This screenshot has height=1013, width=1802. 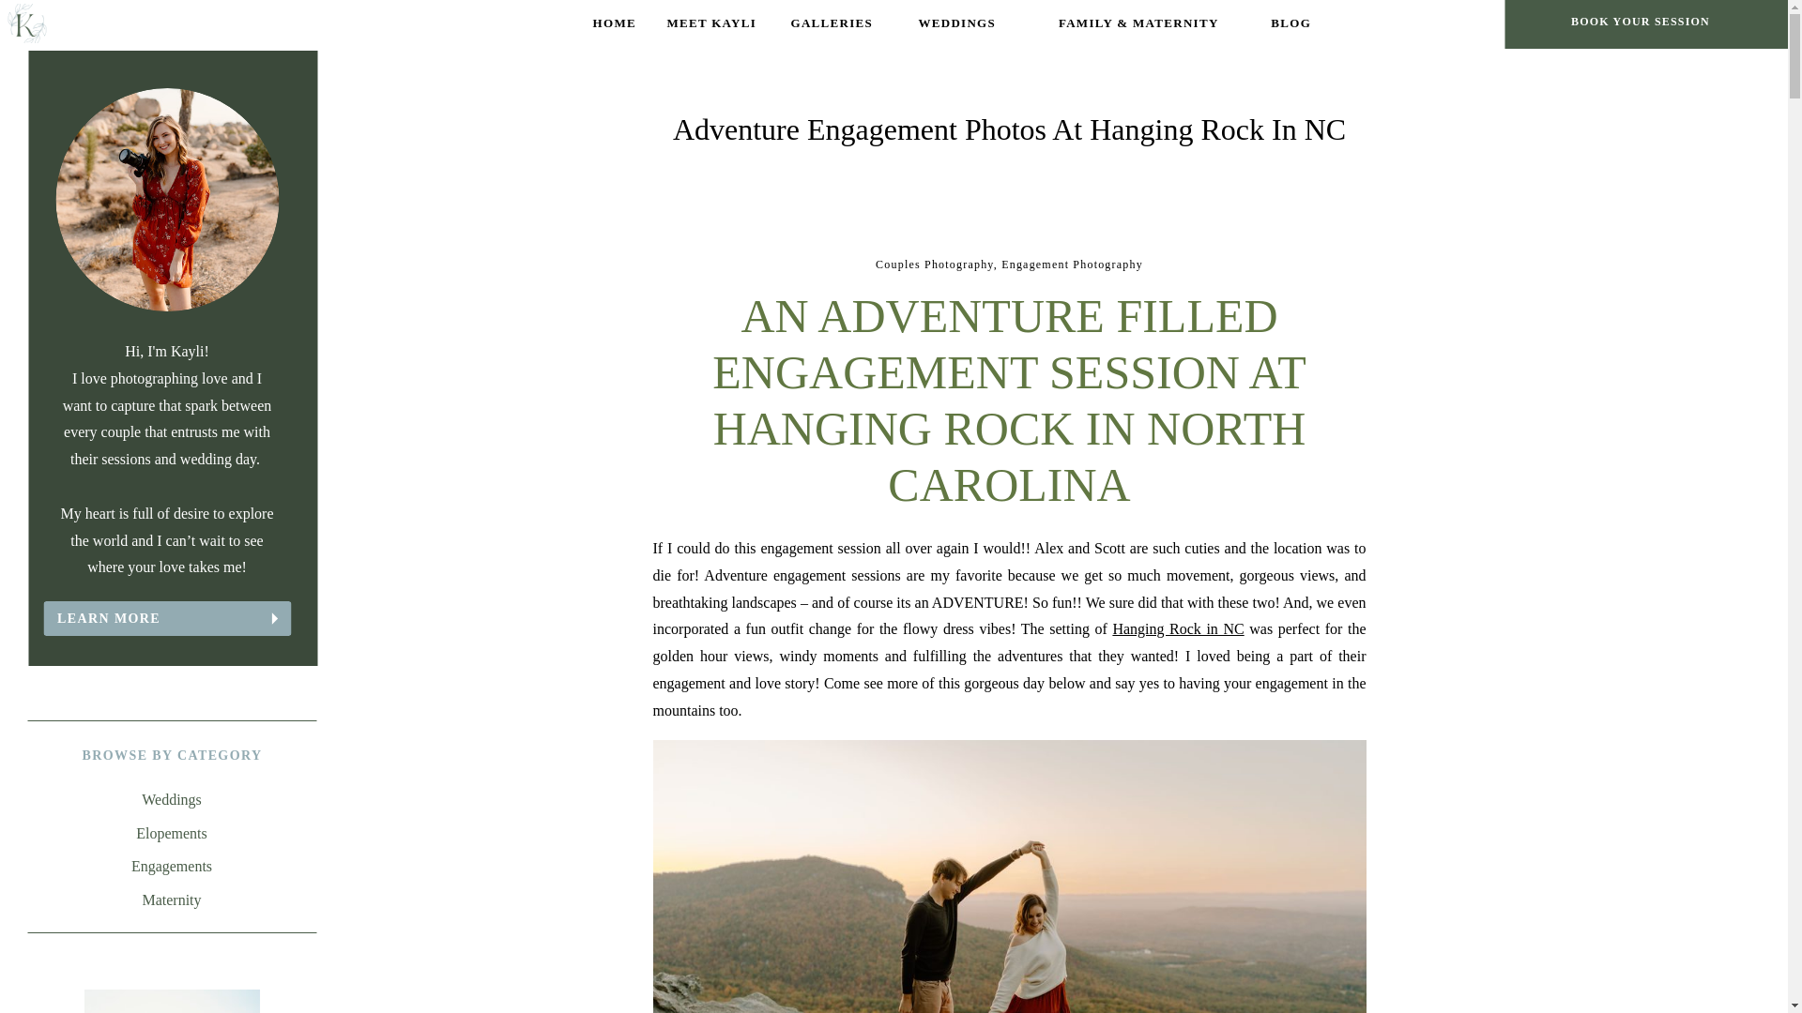 What do you see at coordinates (956, 23) in the screenshot?
I see `WEDDINGS` at bounding box center [956, 23].